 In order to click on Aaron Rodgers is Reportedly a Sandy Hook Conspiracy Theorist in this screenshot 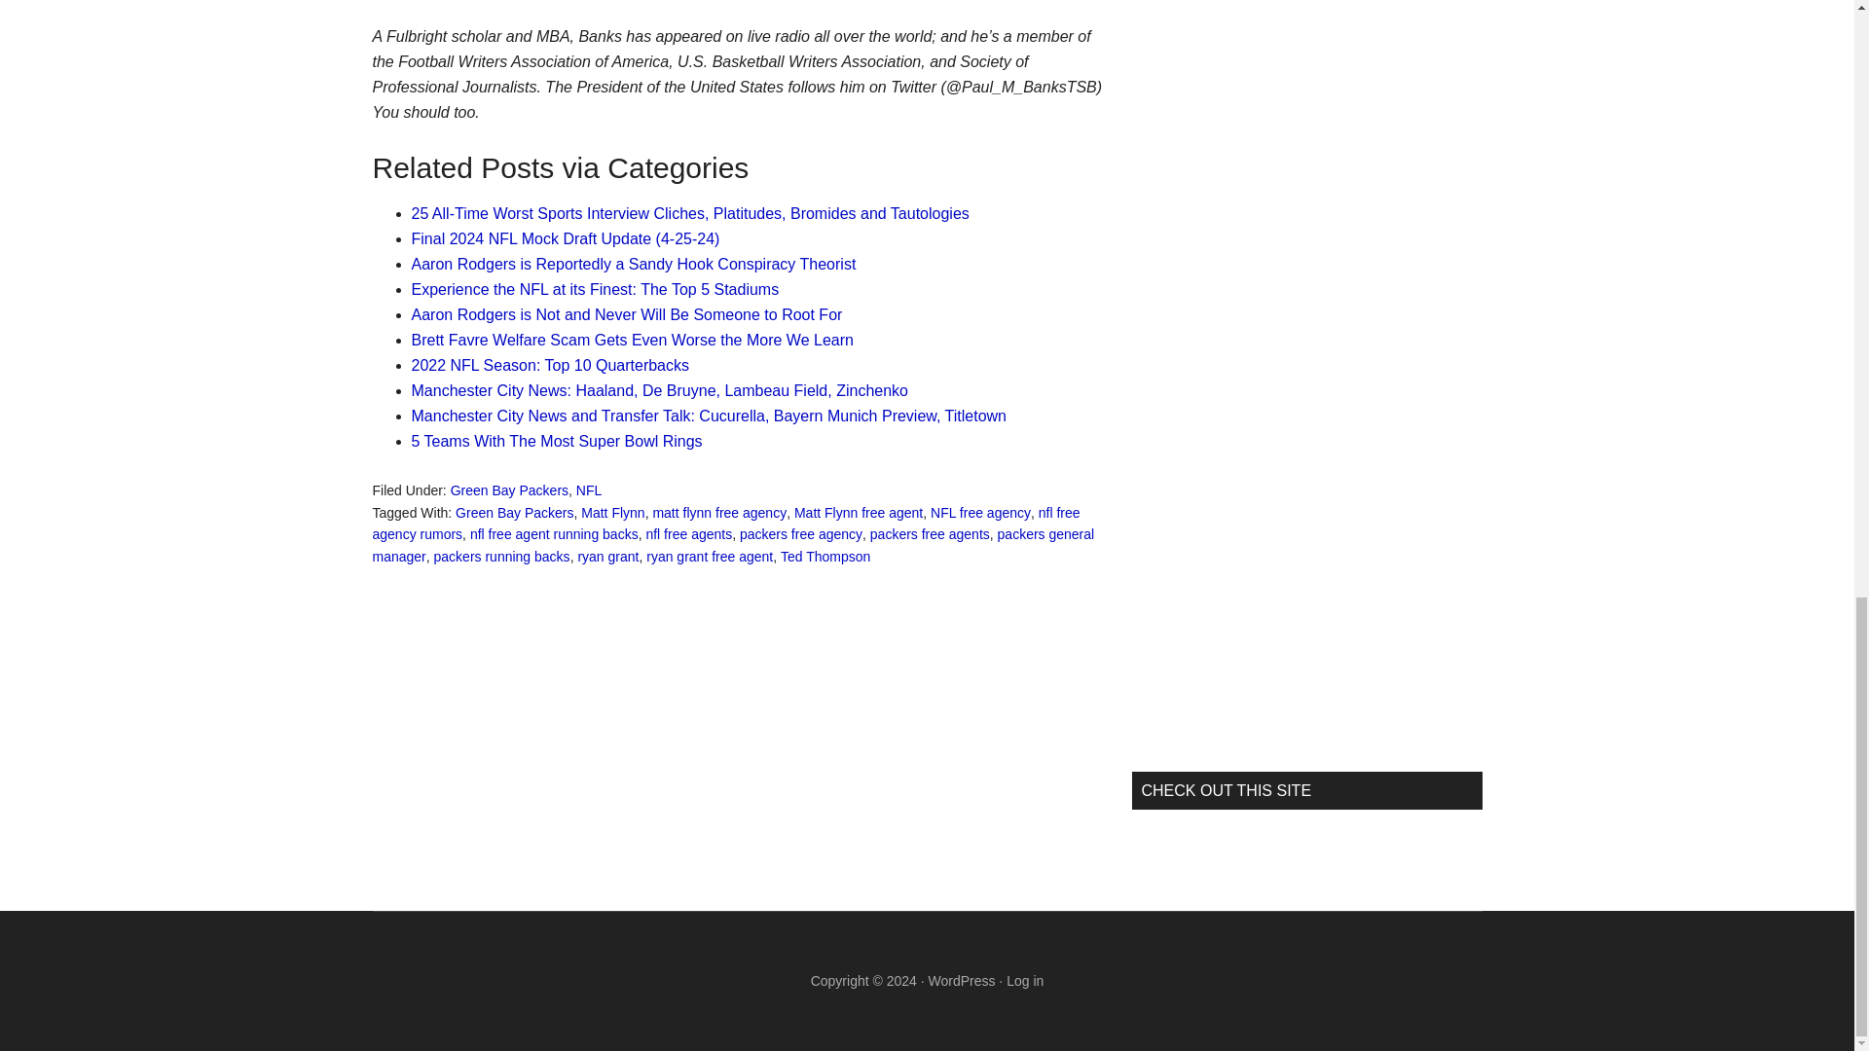, I will do `click(633, 264)`.